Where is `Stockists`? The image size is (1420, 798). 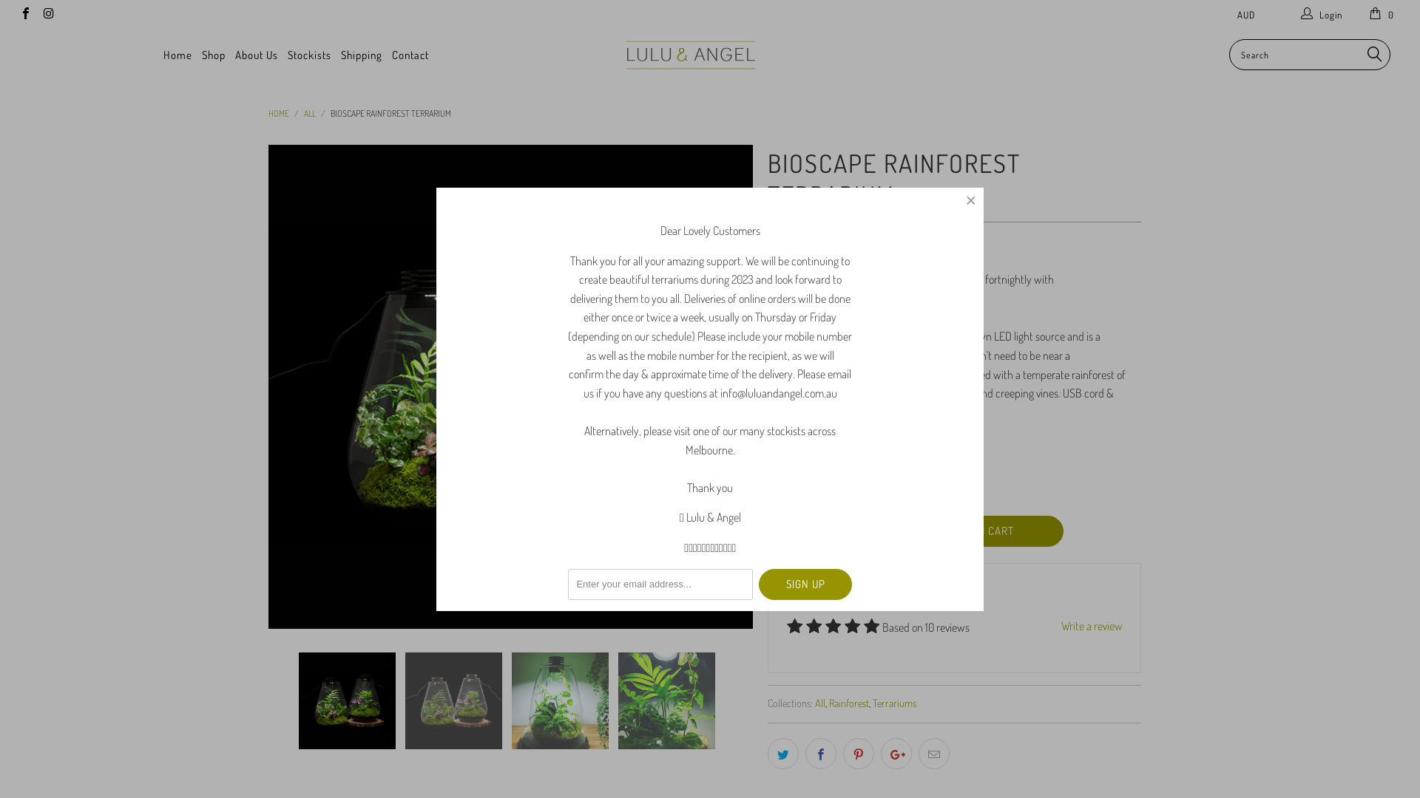
Stockists is located at coordinates (309, 56).